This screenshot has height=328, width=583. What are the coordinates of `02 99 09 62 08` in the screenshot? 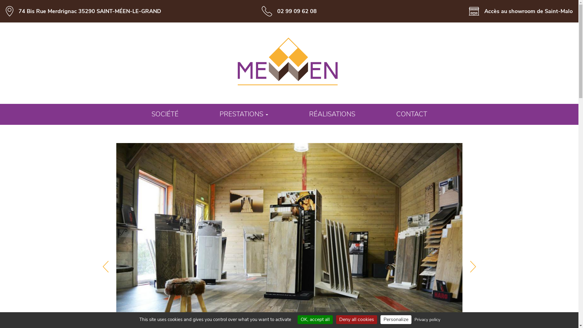 It's located at (297, 11).